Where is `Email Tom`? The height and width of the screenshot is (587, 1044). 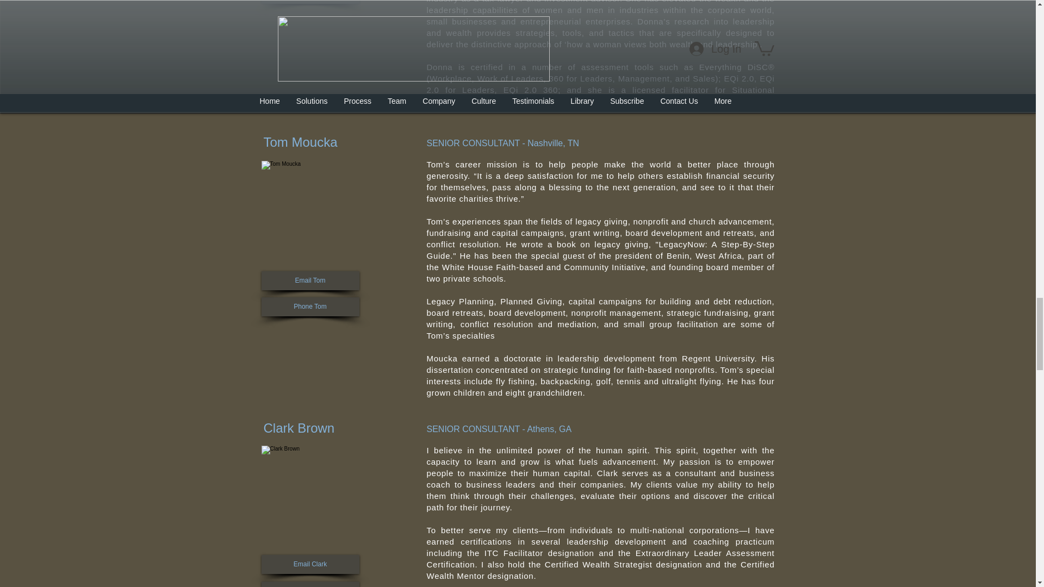
Email Tom is located at coordinates (310, 280).